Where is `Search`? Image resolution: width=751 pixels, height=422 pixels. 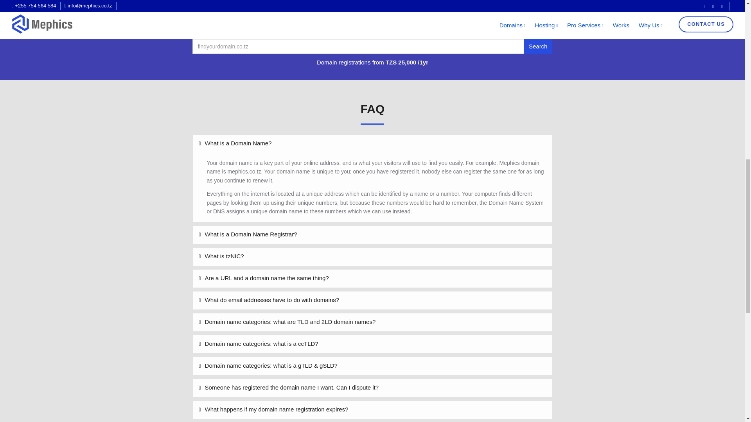 Search is located at coordinates (538, 46).